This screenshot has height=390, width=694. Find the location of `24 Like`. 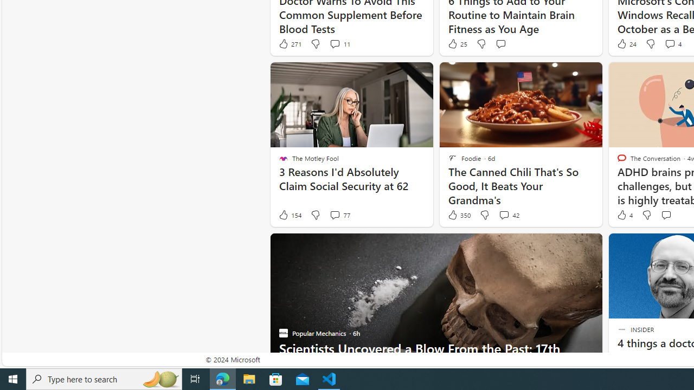

24 Like is located at coordinates (626, 43).